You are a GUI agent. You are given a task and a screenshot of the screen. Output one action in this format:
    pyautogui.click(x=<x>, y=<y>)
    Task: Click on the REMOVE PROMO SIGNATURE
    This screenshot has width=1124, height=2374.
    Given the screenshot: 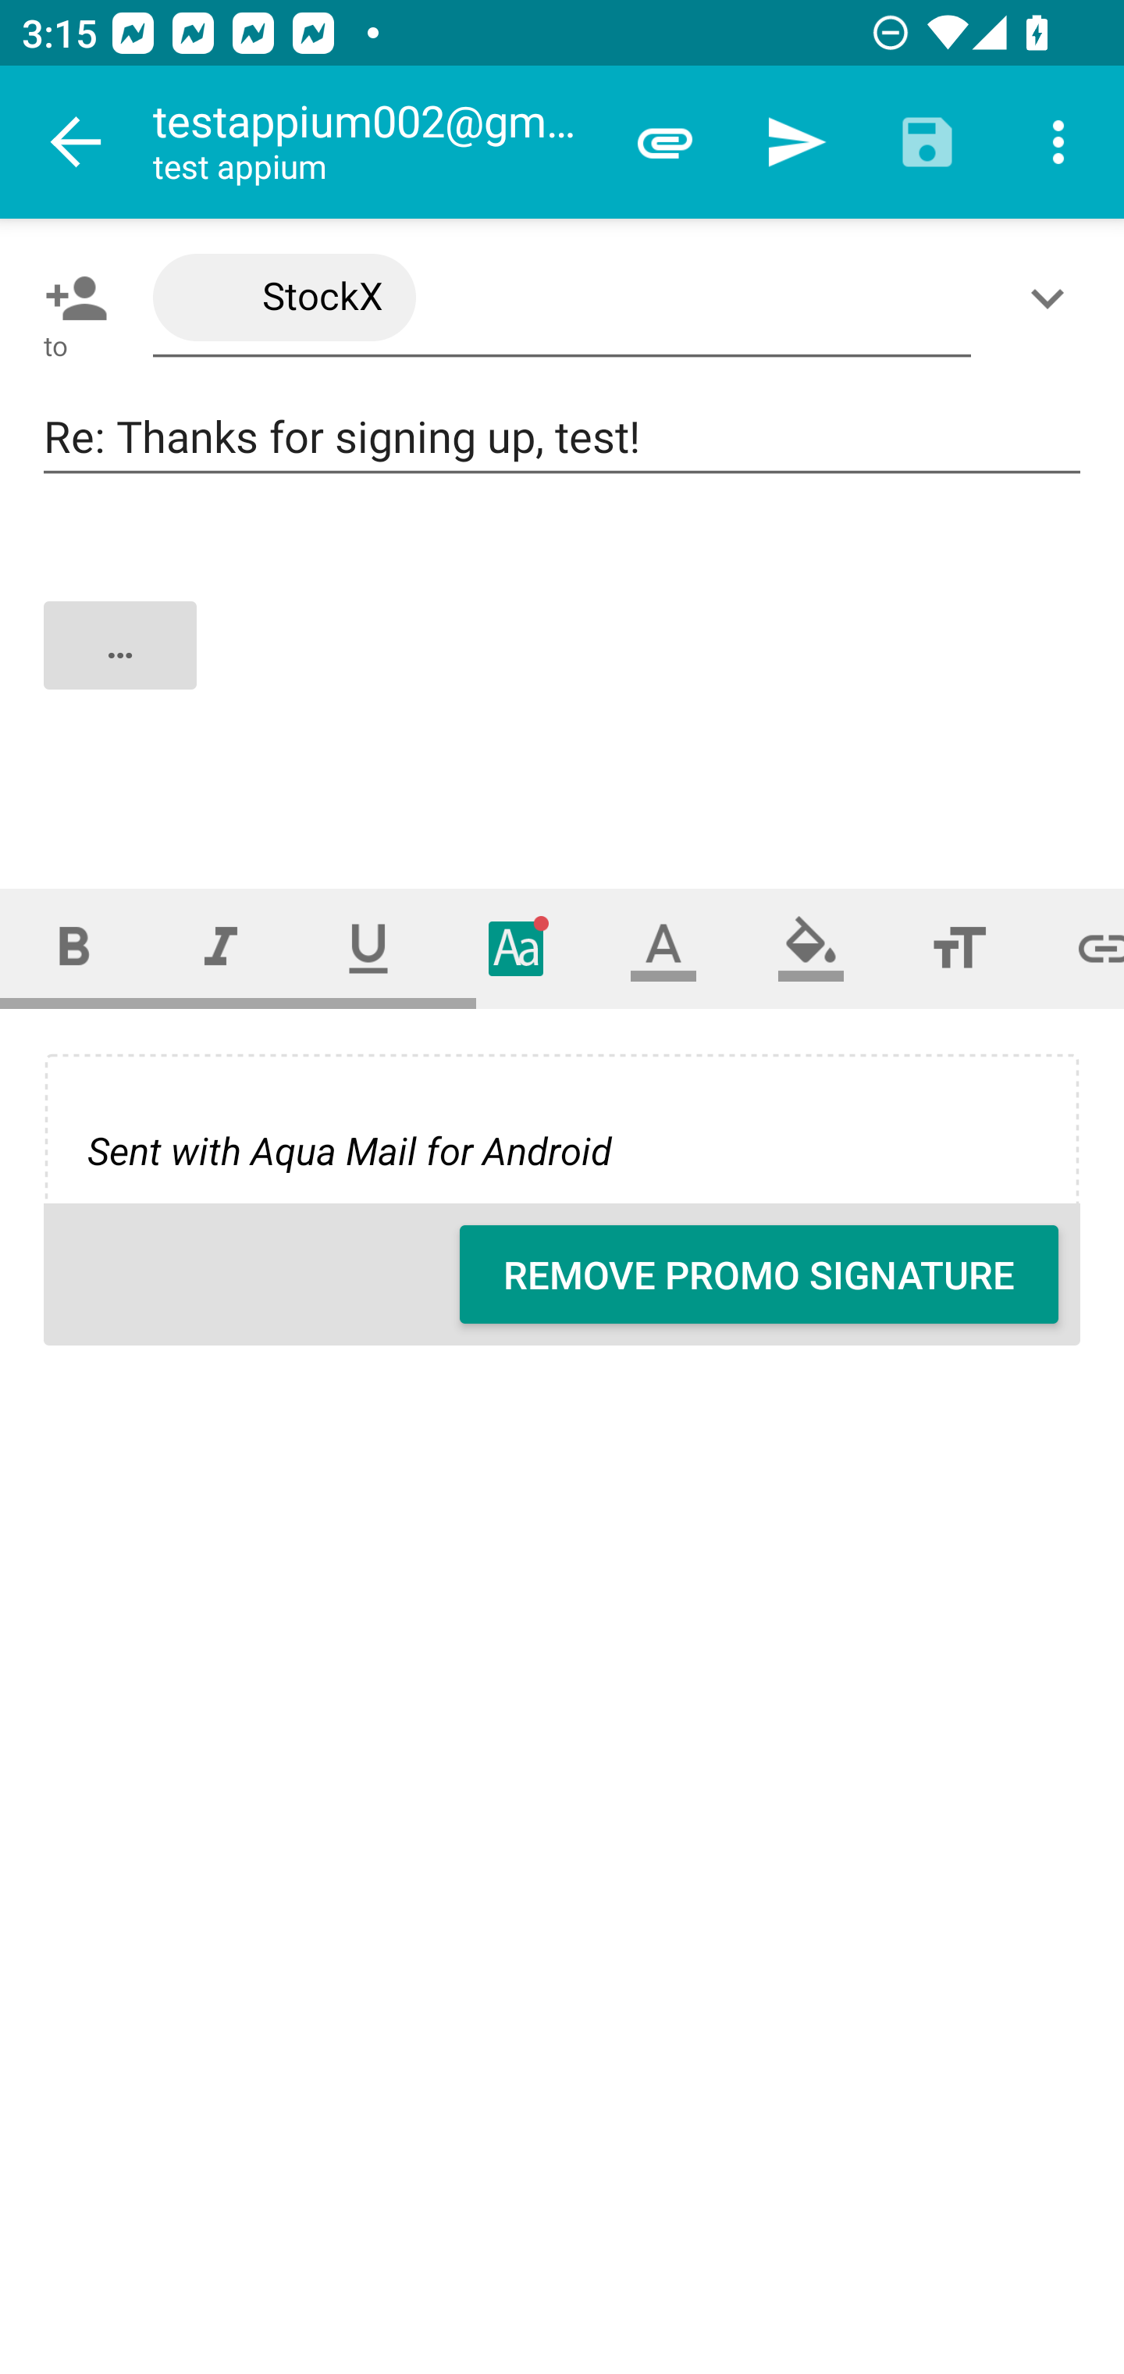 What is the action you would take?
    pyautogui.click(x=759, y=1274)
    